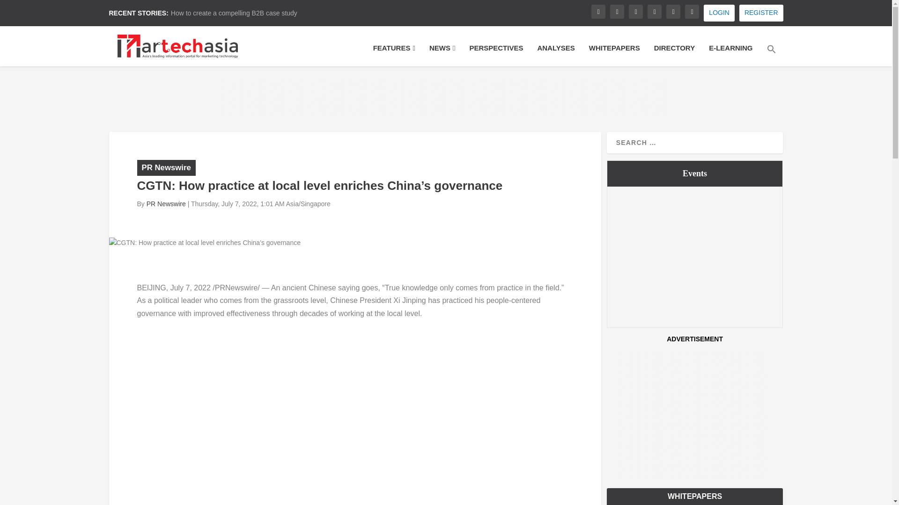 Image resolution: width=899 pixels, height=505 pixels. What do you see at coordinates (719, 13) in the screenshot?
I see `LOGIN` at bounding box center [719, 13].